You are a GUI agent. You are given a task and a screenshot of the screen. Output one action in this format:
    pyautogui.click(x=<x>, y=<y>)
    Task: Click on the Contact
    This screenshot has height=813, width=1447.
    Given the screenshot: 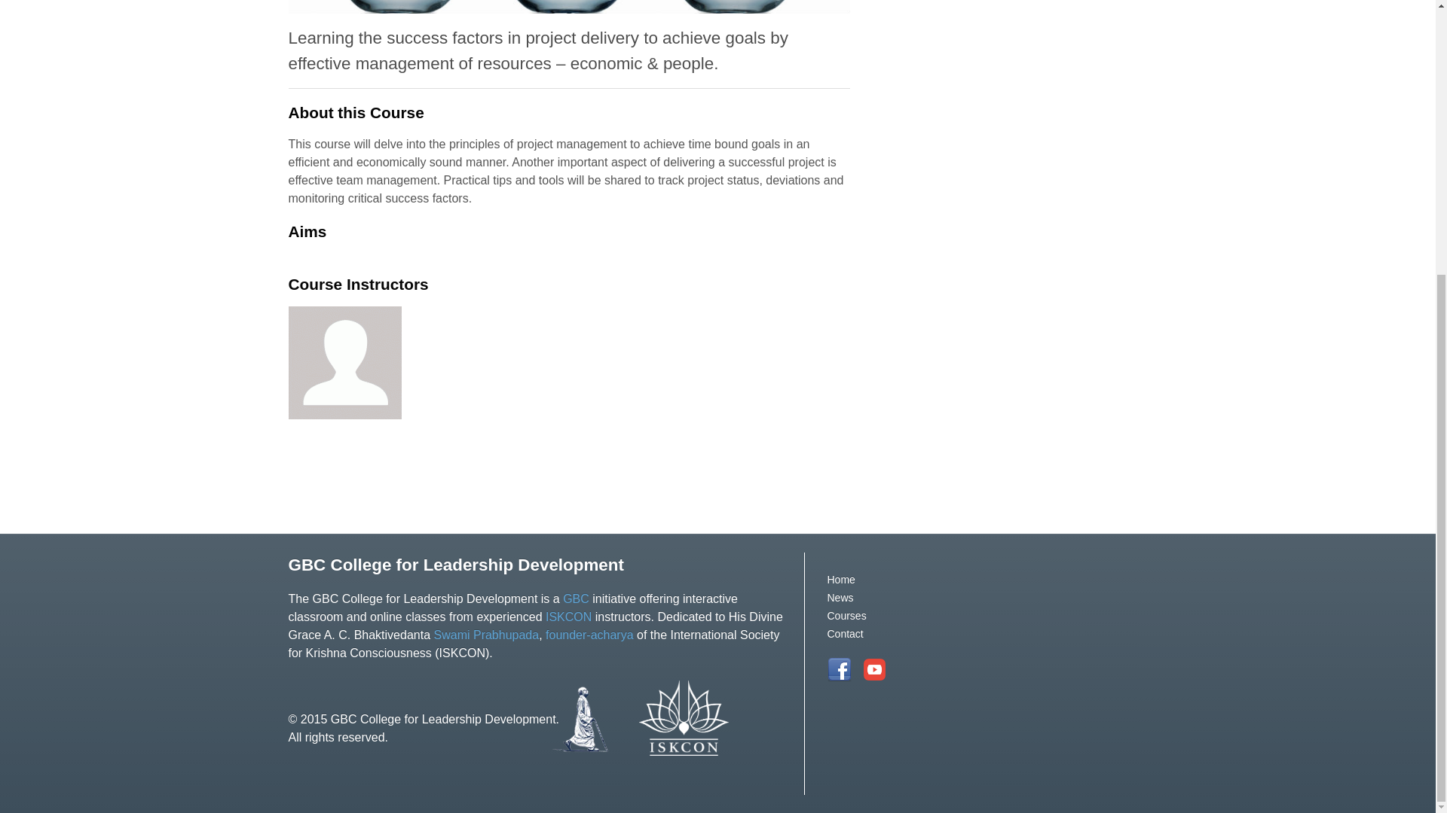 What is the action you would take?
    pyautogui.click(x=846, y=633)
    